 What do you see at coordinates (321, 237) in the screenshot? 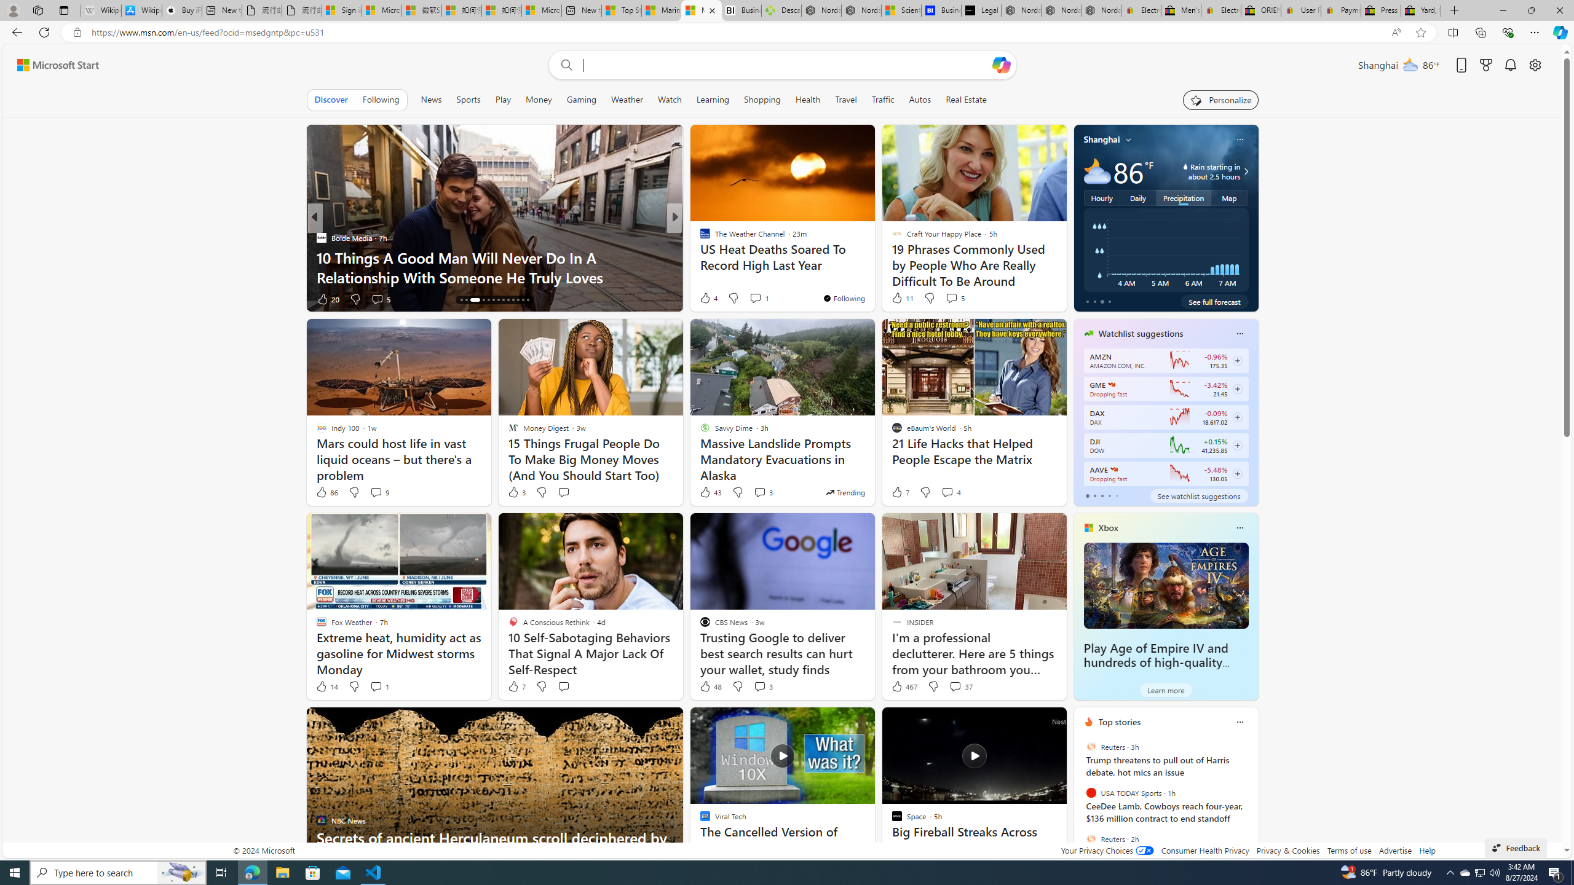
I see `GOBankingRates` at bounding box center [321, 237].